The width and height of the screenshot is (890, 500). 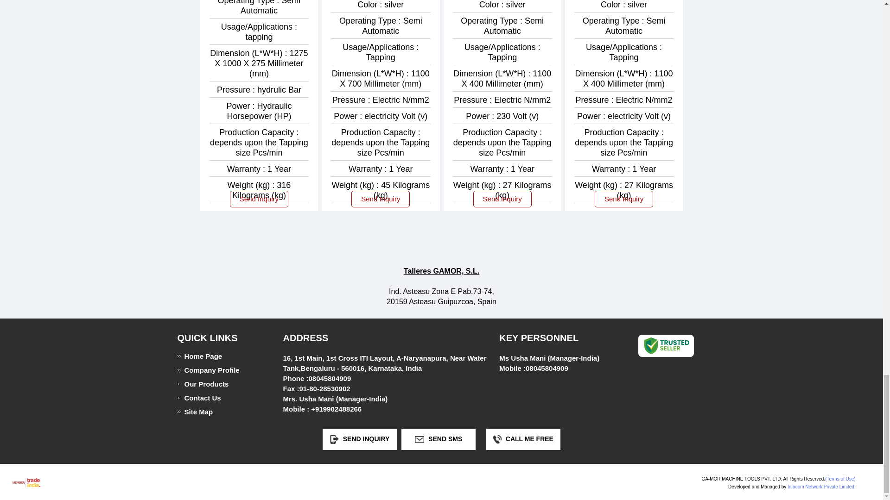 I want to click on Call Me Free, so click(x=497, y=439).